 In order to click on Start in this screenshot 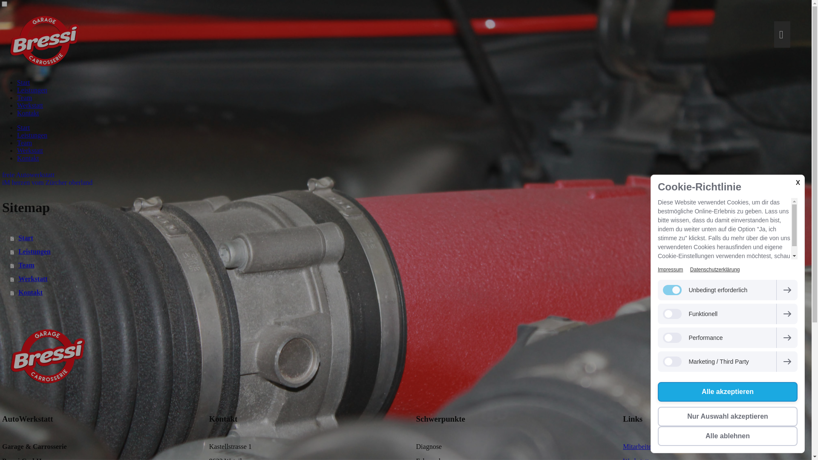, I will do `click(411, 238)`.